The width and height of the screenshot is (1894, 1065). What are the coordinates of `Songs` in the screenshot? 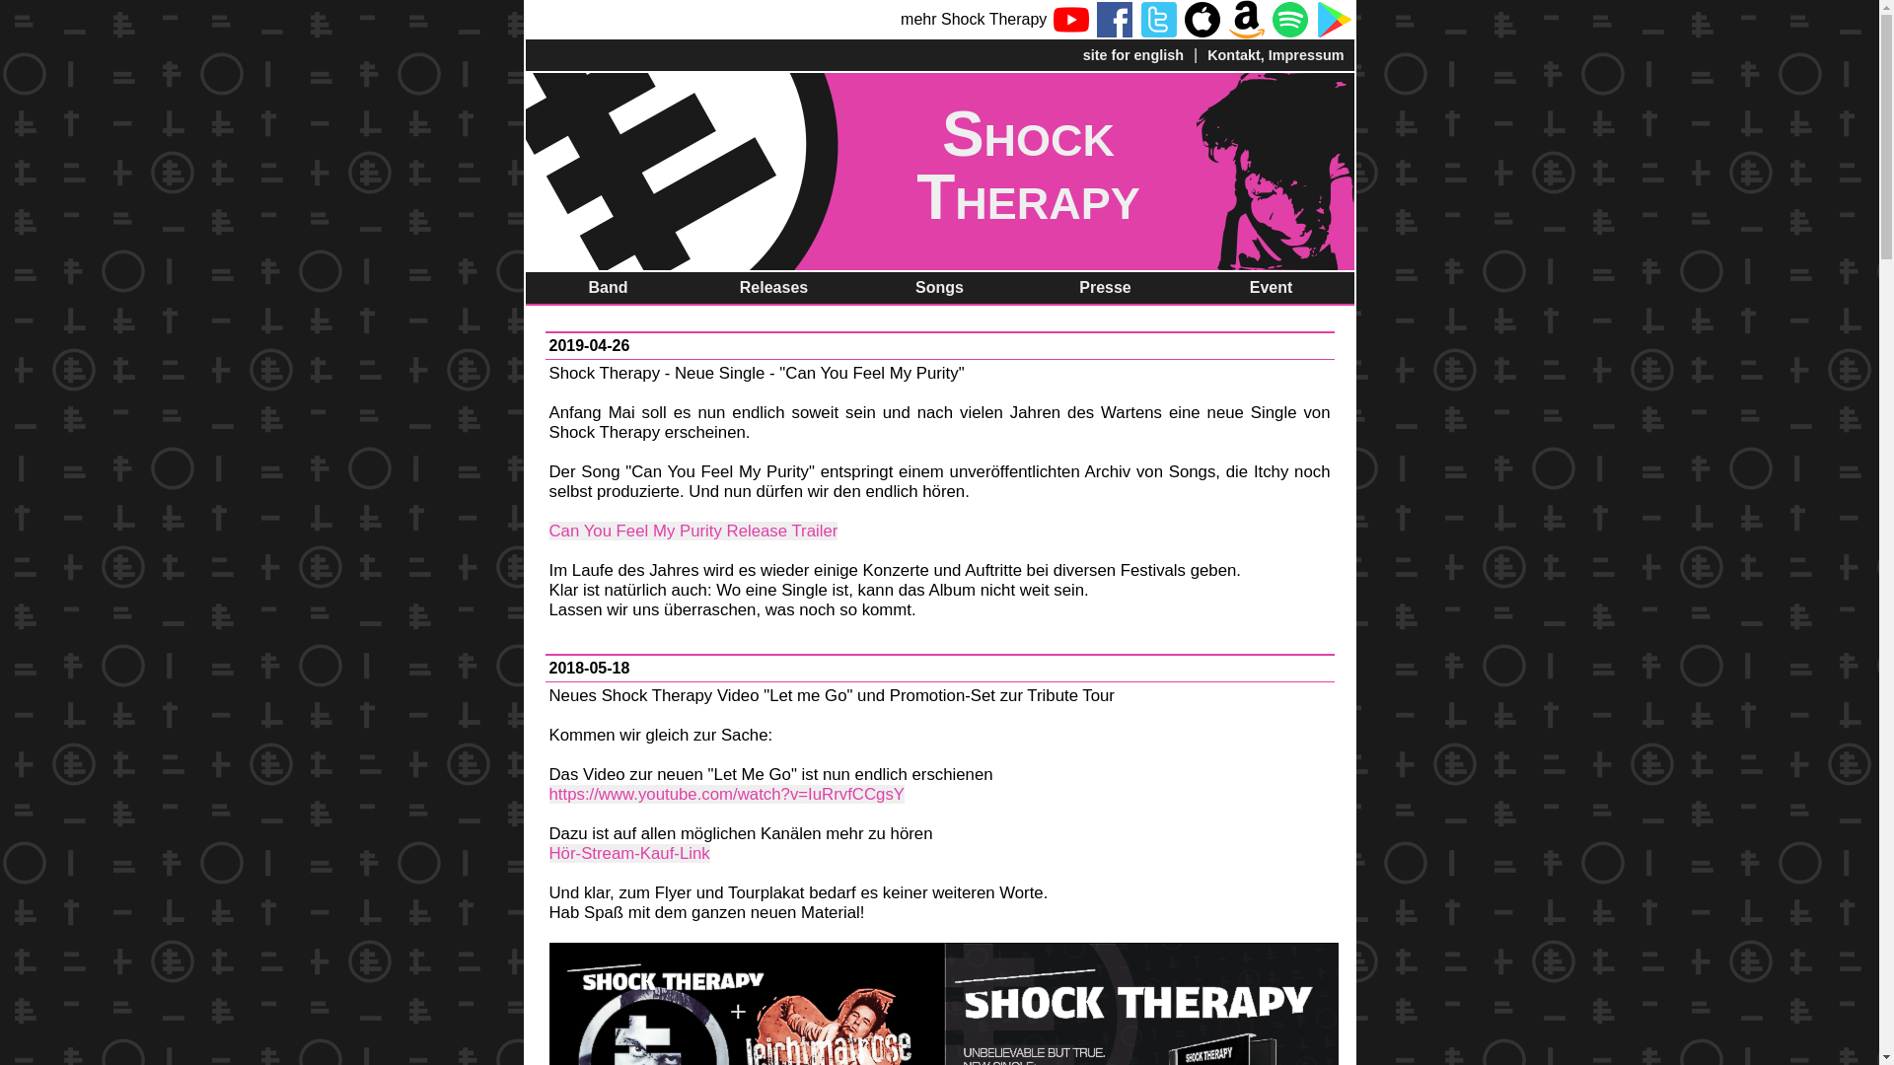 It's located at (939, 289).